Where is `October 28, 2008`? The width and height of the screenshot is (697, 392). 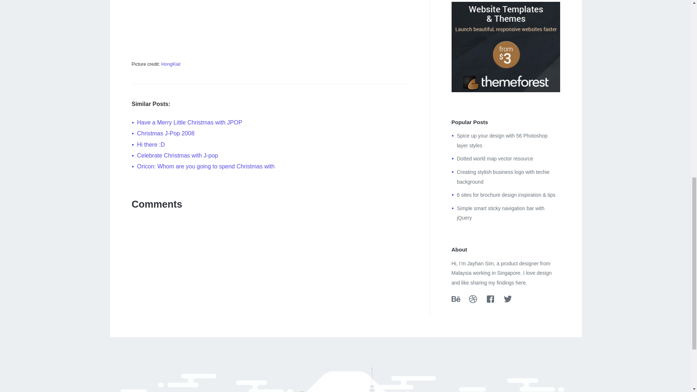
October 28, 2008 is located at coordinates (502, 176).